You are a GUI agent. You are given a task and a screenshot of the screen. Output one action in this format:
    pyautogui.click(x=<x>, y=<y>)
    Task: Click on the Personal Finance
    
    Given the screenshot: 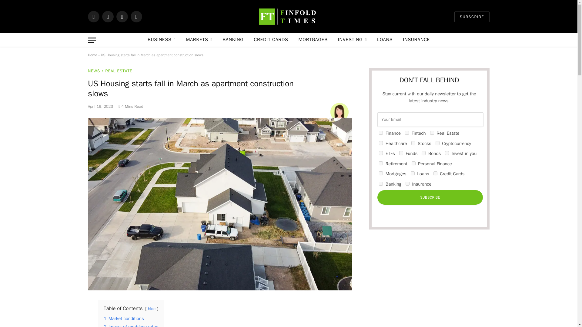 What is the action you would take?
    pyautogui.click(x=413, y=163)
    